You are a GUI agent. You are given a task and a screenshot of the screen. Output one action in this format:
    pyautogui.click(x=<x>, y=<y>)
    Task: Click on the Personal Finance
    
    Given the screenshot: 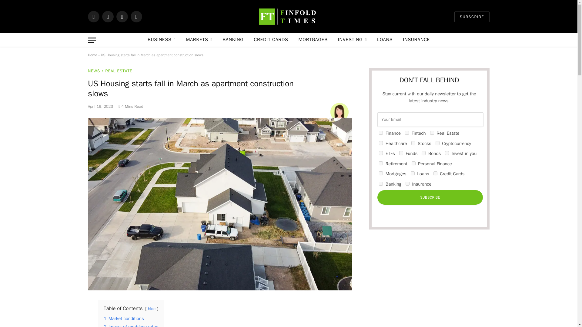 What is the action you would take?
    pyautogui.click(x=413, y=163)
    